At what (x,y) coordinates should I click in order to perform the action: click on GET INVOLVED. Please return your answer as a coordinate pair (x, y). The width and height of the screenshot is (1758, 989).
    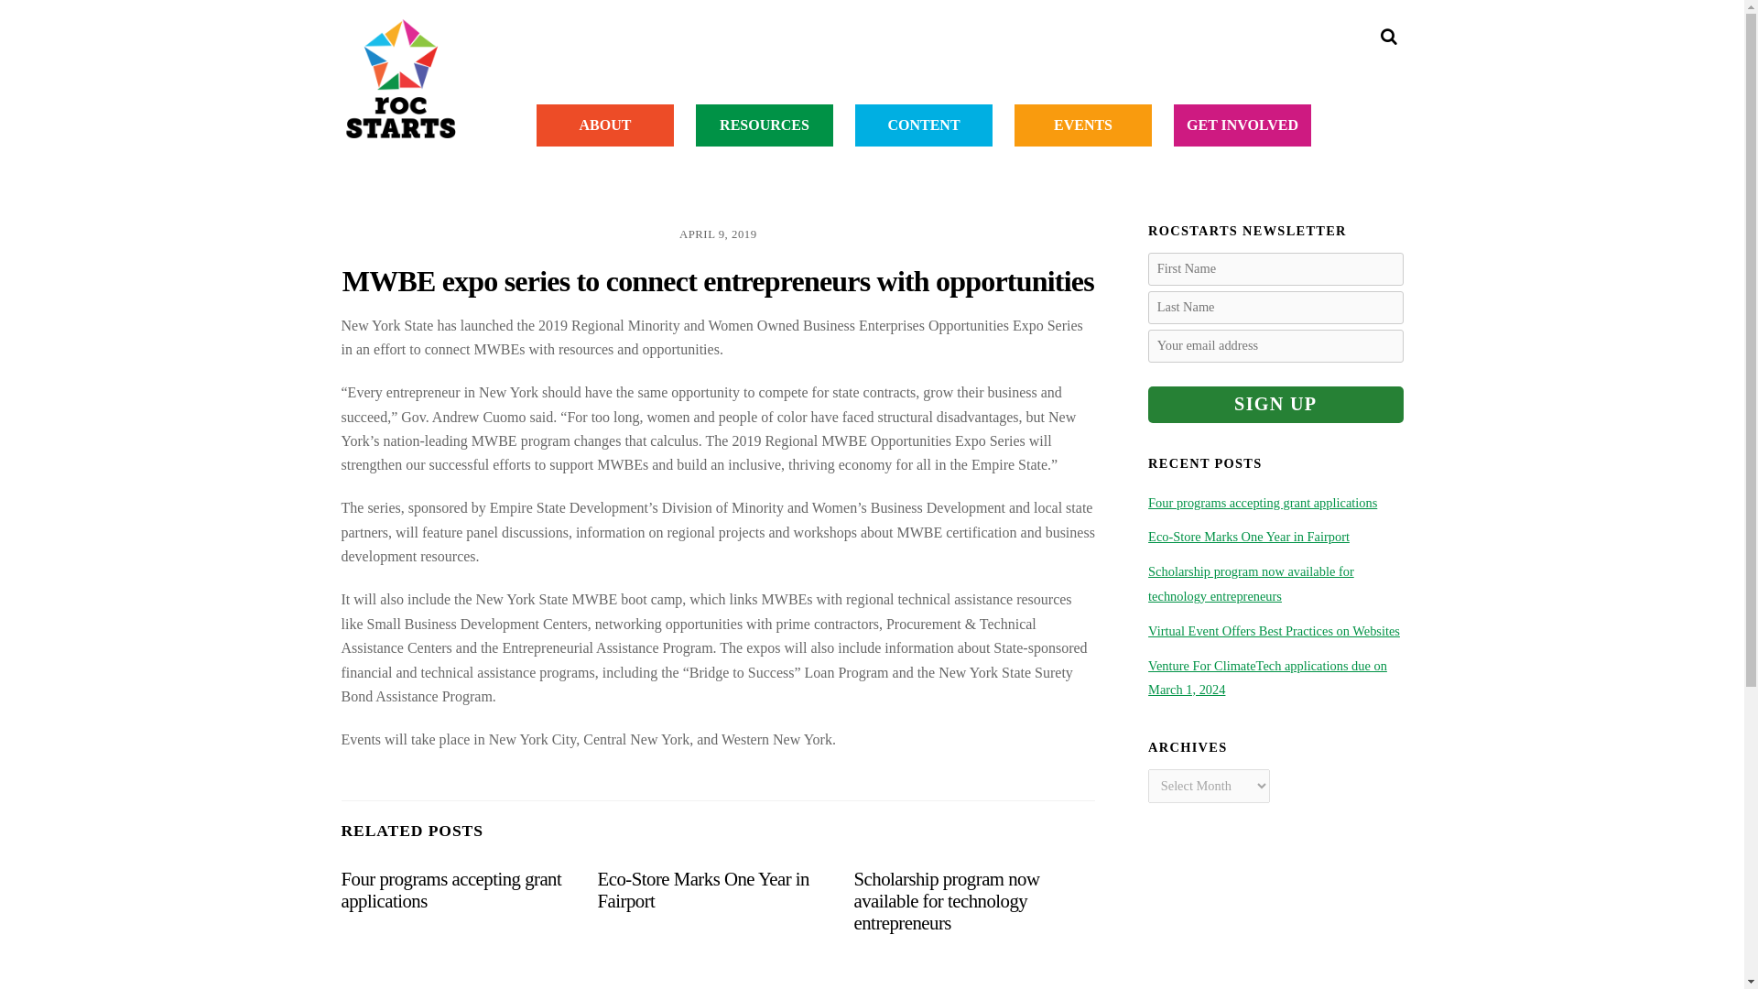
    Looking at the image, I should click on (1243, 125).